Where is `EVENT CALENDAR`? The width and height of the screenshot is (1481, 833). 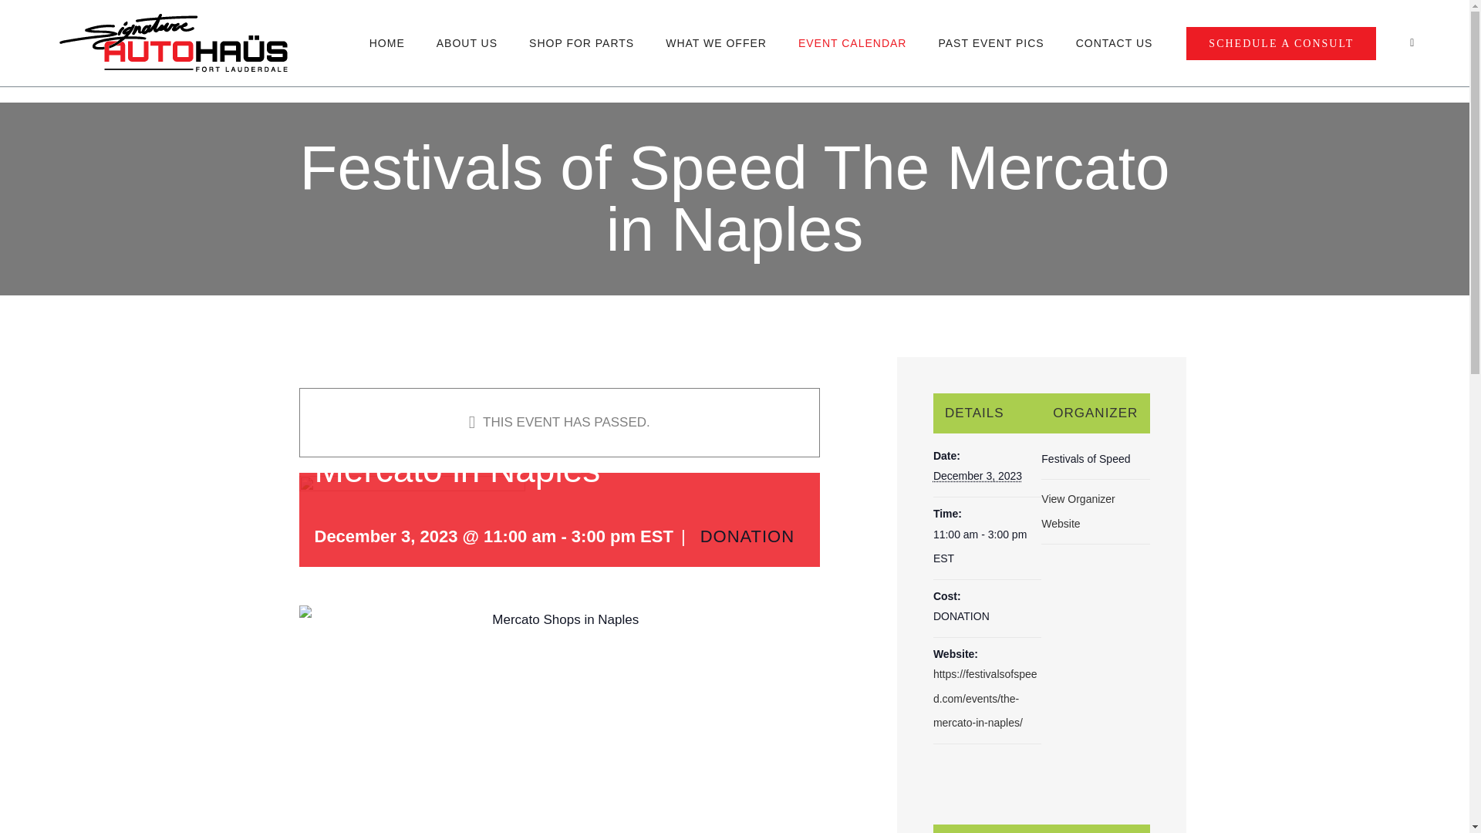 EVENT CALENDAR is located at coordinates (852, 43).